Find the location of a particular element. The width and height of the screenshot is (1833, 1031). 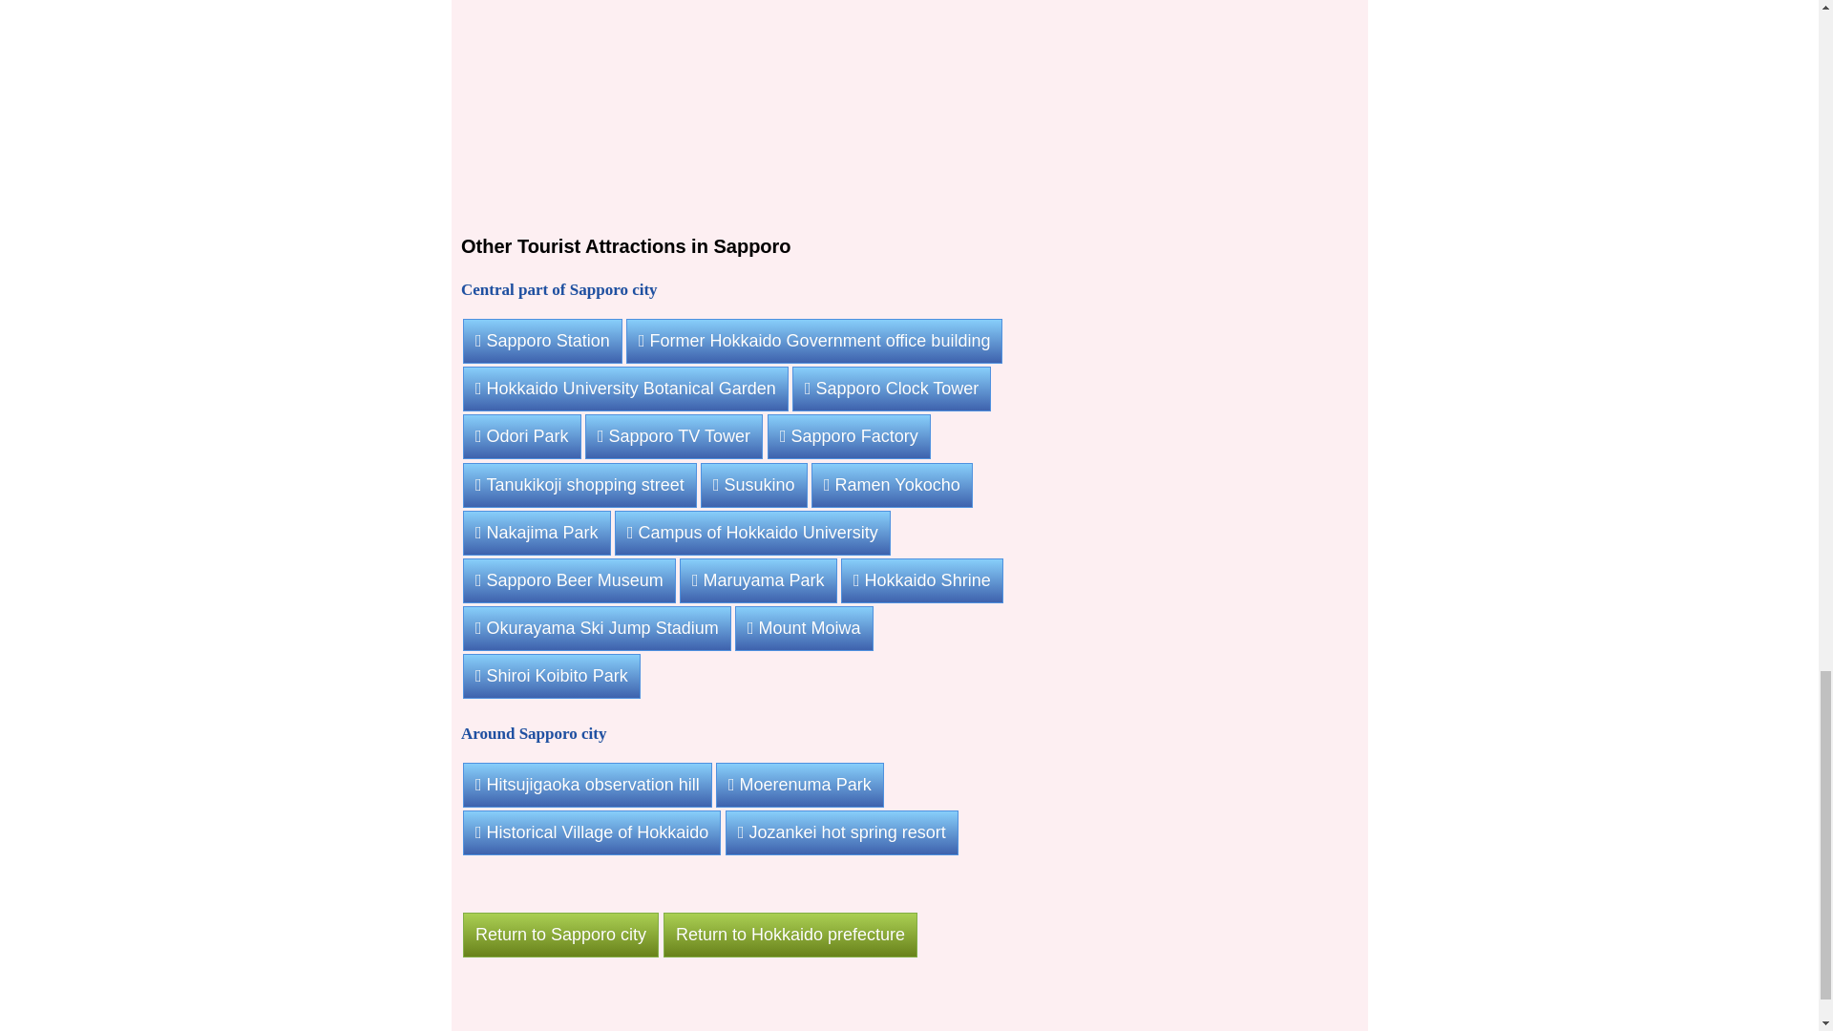

Sapporo TV Tower is located at coordinates (673, 436).